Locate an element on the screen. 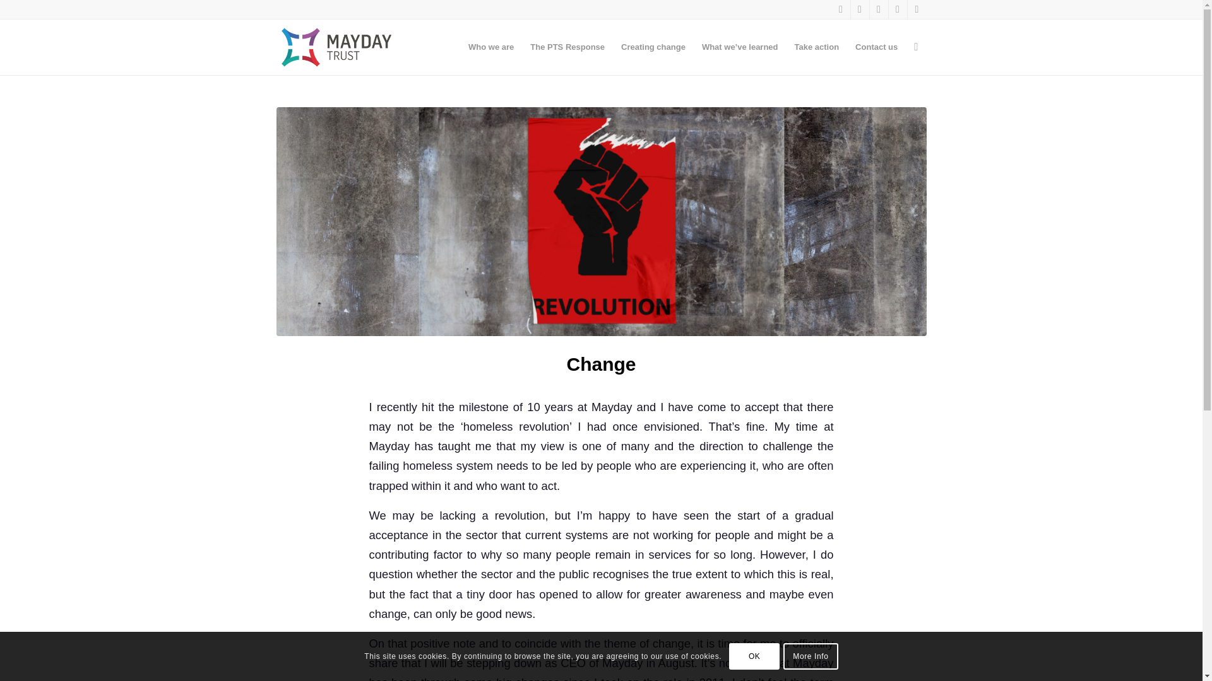  Twitter is located at coordinates (860, 9).